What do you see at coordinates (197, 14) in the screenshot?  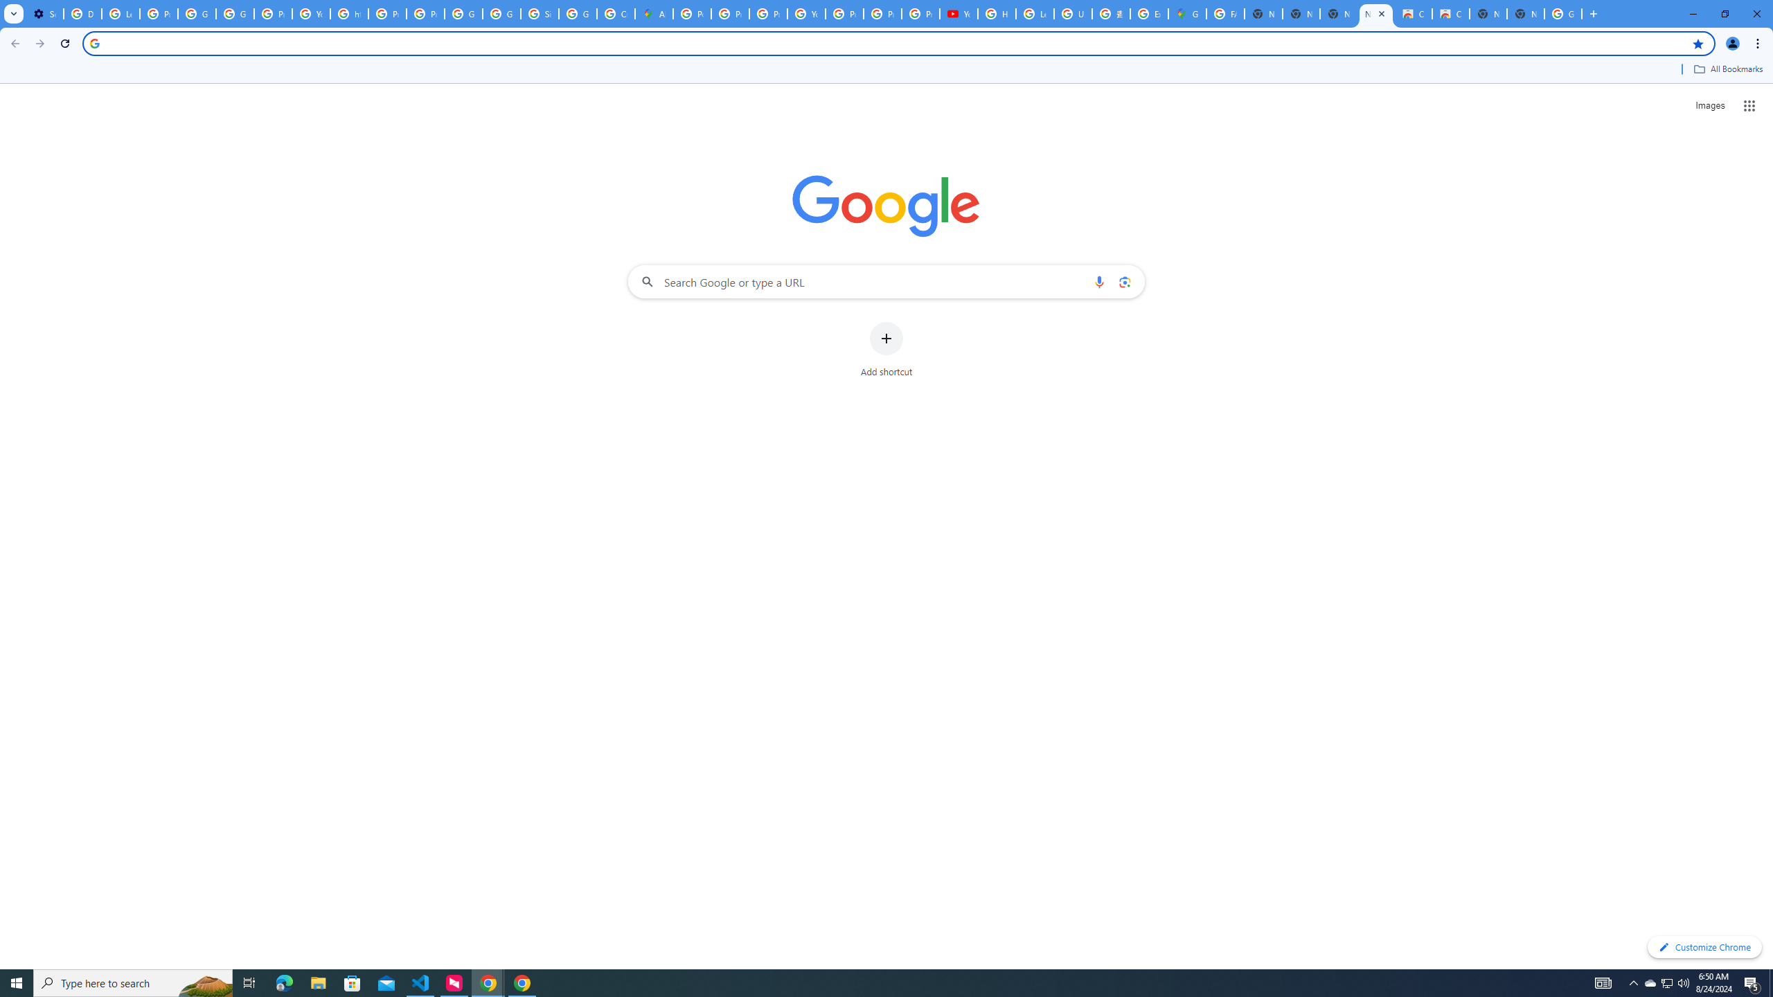 I see `Google Account Help` at bounding box center [197, 14].